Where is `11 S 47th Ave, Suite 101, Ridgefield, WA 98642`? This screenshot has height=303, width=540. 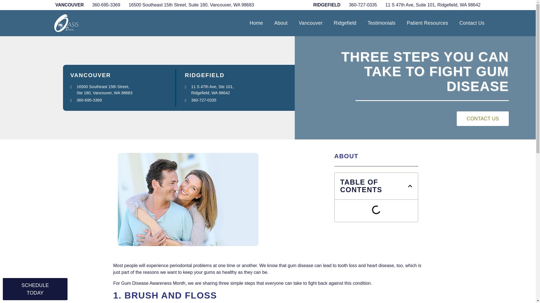 11 S 47th Ave, Suite 101, Ridgefield, WA 98642 is located at coordinates (429, 5).